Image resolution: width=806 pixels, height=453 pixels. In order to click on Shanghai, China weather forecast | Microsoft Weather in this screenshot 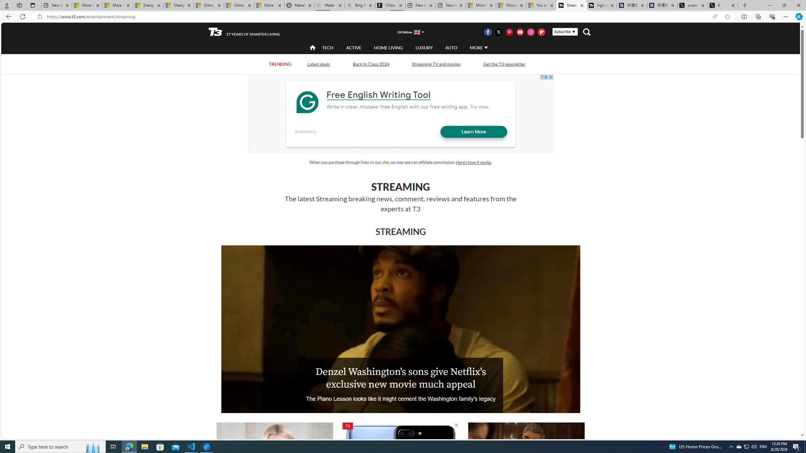, I will do `click(179, 5)`.